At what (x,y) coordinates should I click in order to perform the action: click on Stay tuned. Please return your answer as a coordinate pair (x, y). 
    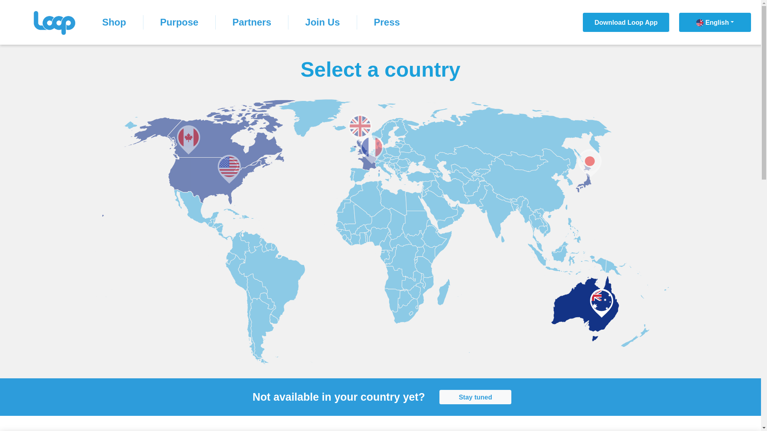
    Looking at the image, I should click on (470, 397).